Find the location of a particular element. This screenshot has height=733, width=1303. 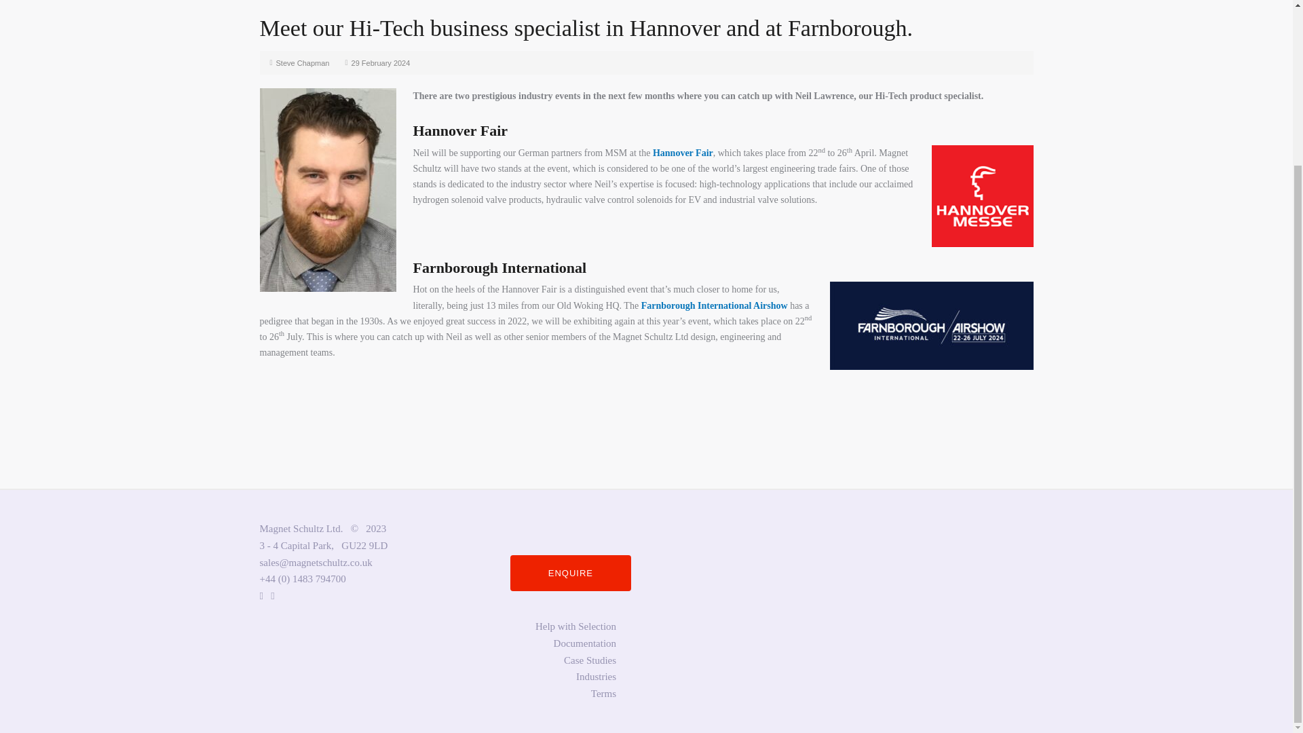

Hannover Fair is located at coordinates (683, 153).